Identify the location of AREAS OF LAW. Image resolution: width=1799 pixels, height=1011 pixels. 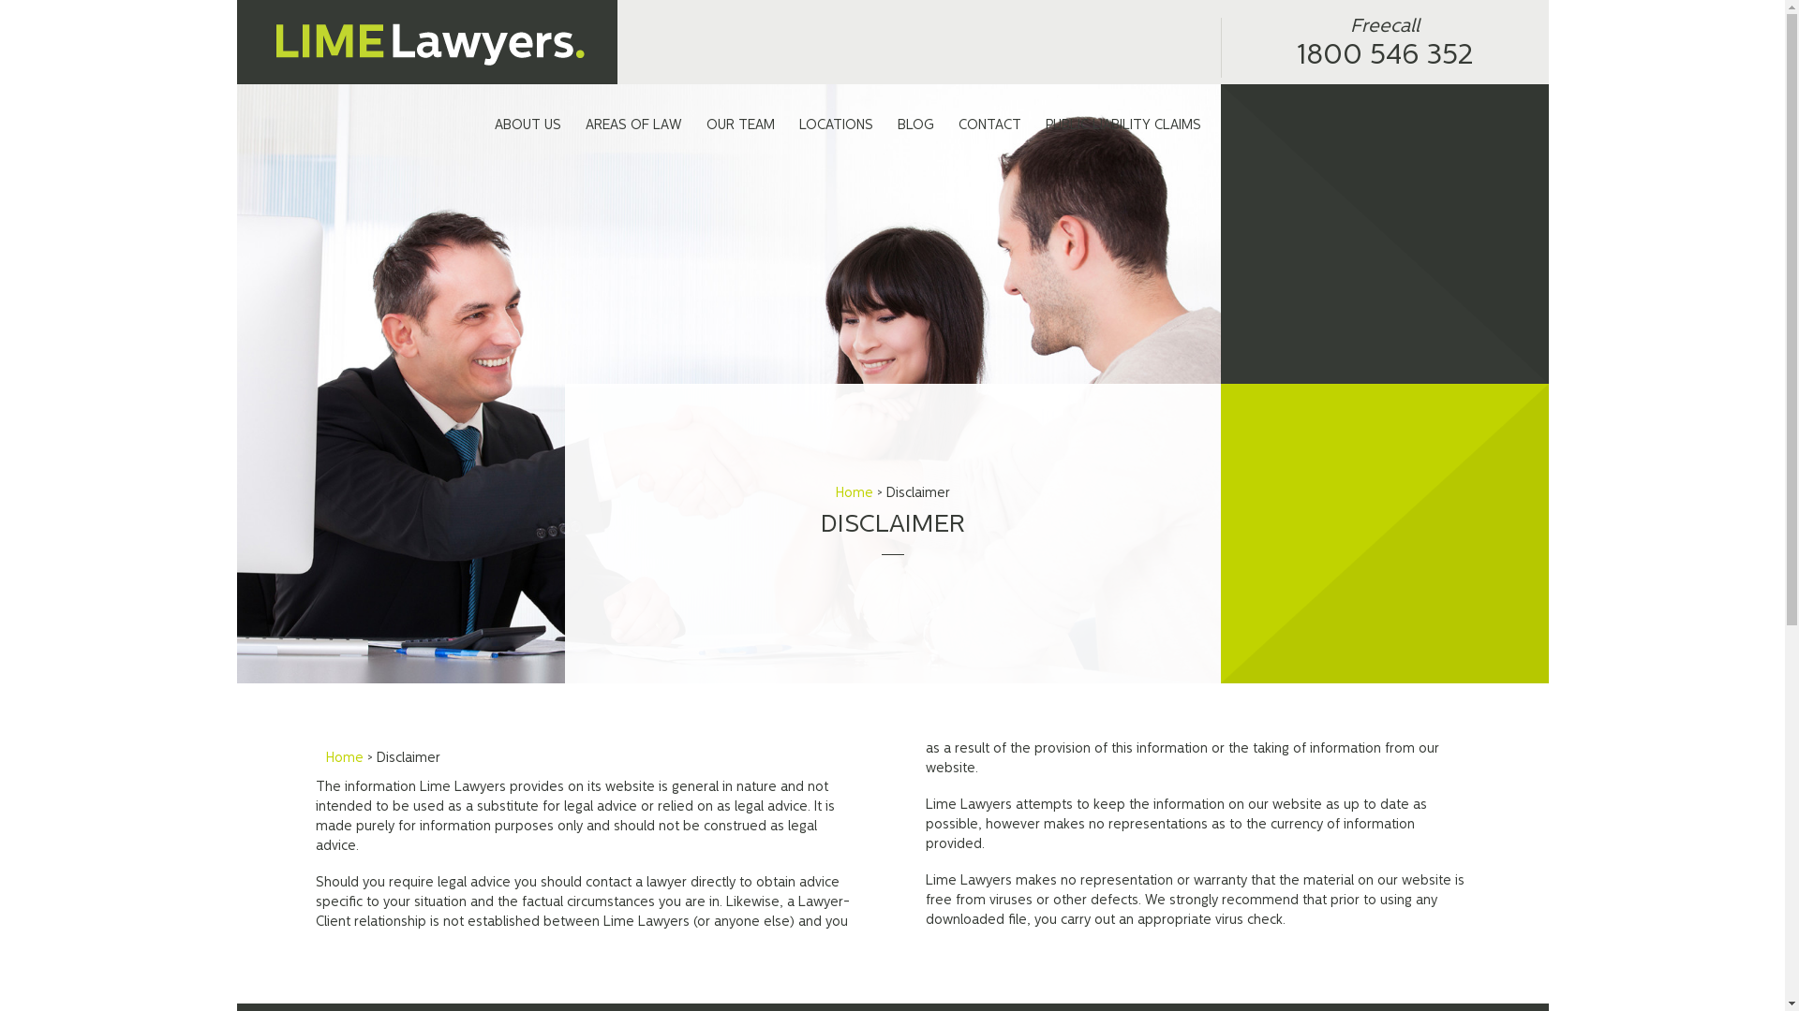
(633, 126).